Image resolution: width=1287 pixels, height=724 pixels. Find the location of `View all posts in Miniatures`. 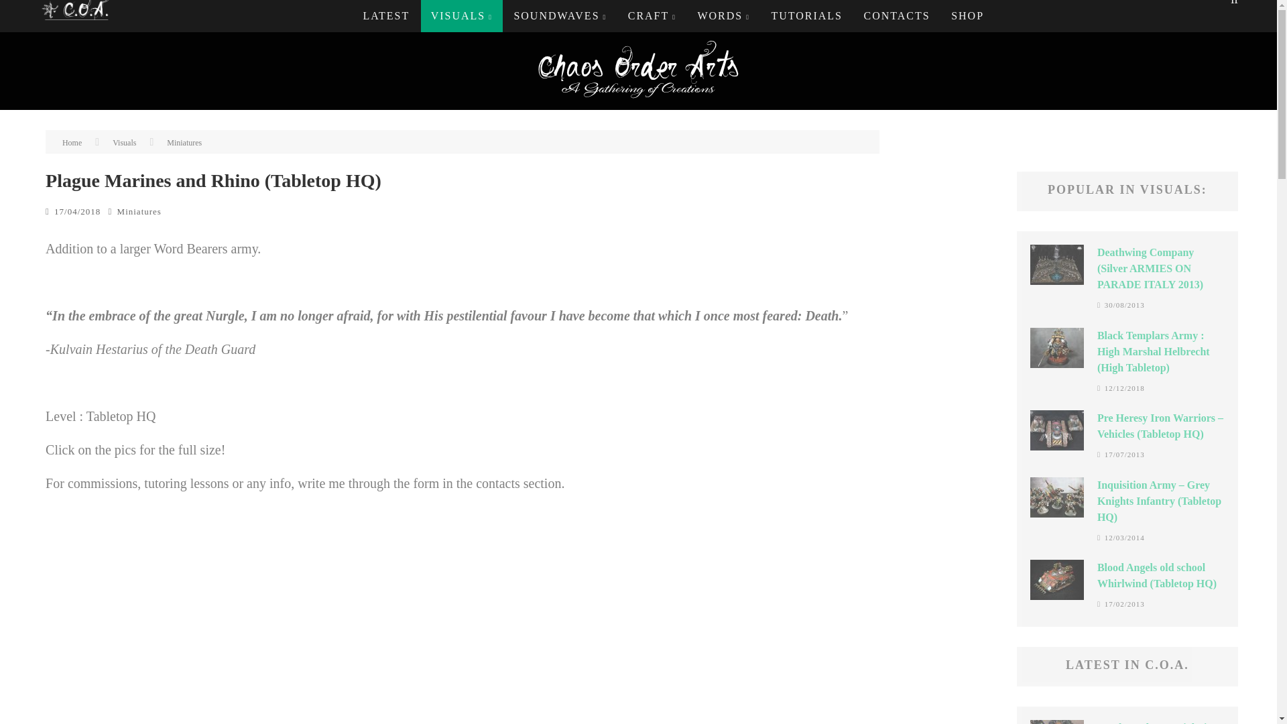

View all posts in Miniatures is located at coordinates (184, 143).